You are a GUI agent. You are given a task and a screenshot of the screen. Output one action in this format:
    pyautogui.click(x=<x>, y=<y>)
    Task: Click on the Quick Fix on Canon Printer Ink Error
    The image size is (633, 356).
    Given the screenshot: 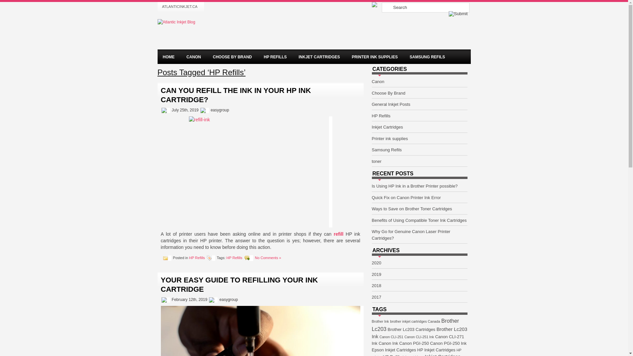 What is the action you would take?
    pyautogui.click(x=407, y=198)
    